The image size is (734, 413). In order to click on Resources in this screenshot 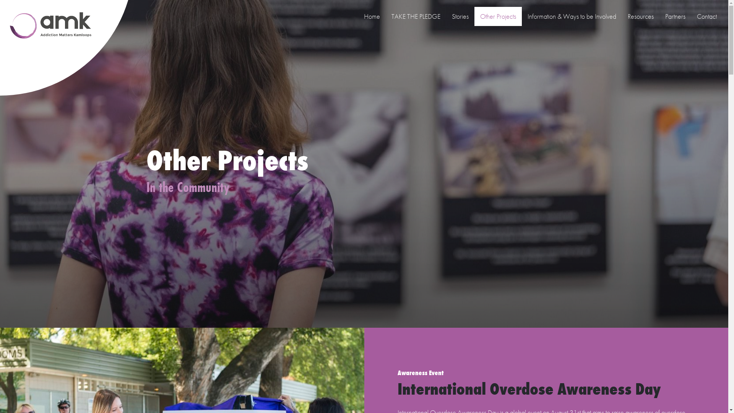, I will do `click(641, 16)`.